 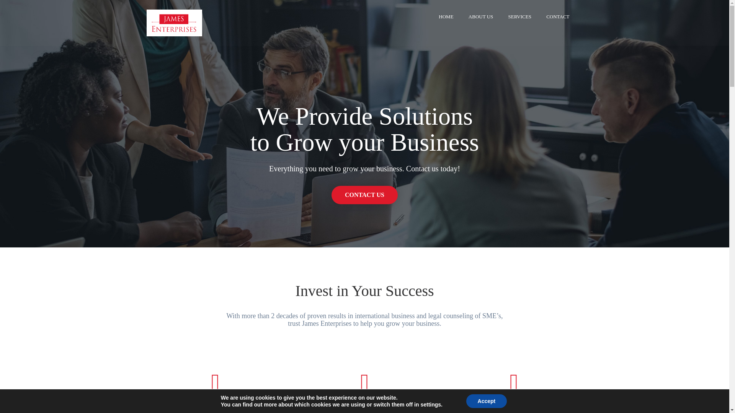 I want to click on SERVICES, so click(x=520, y=18).